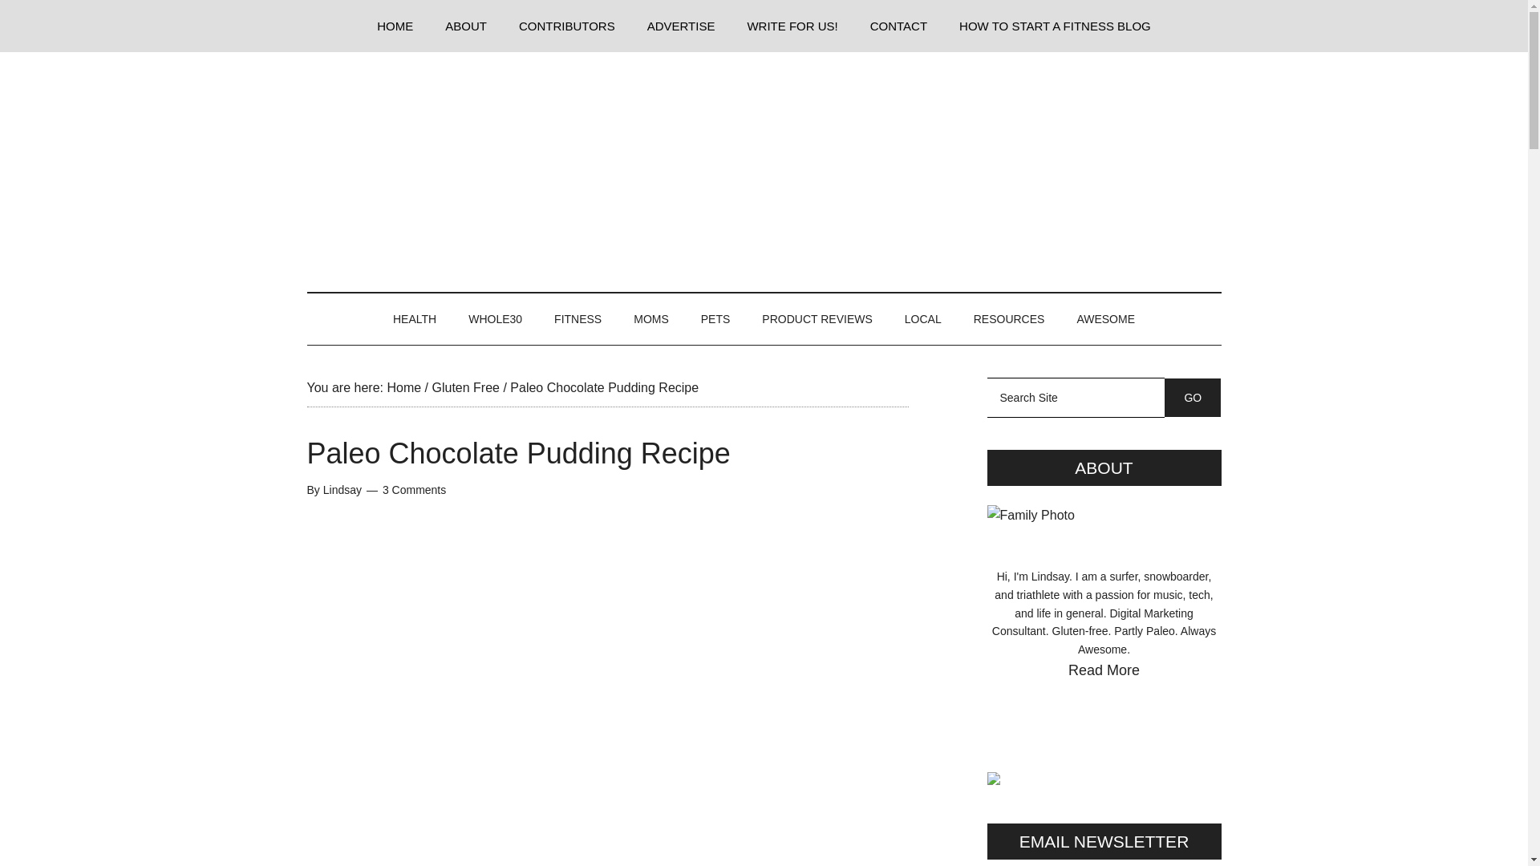 The image size is (1540, 866). What do you see at coordinates (1055, 26) in the screenshot?
I see `HOW TO START A FITNESS BLOG` at bounding box center [1055, 26].